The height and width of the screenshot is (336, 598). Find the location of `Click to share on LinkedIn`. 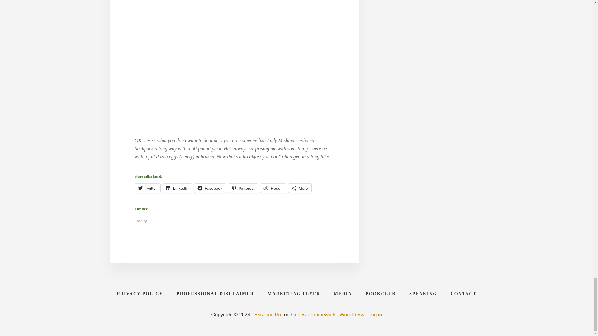

Click to share on LinkedIn is located at coordinates (177, 188).